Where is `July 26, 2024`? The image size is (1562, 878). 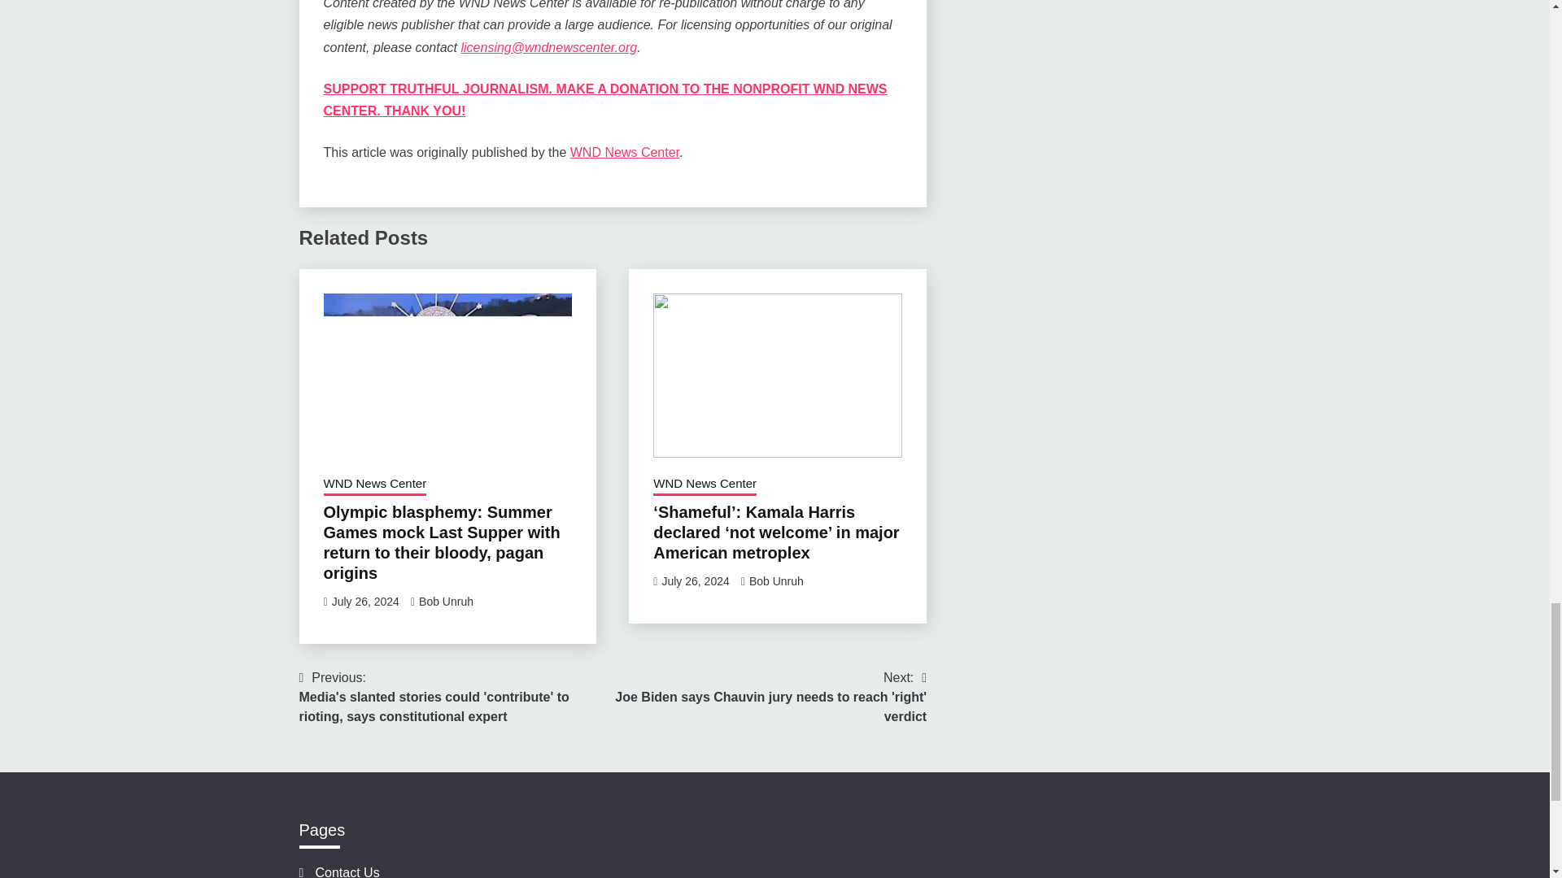
July 26, 2024 is located at coordinates (365, 602).